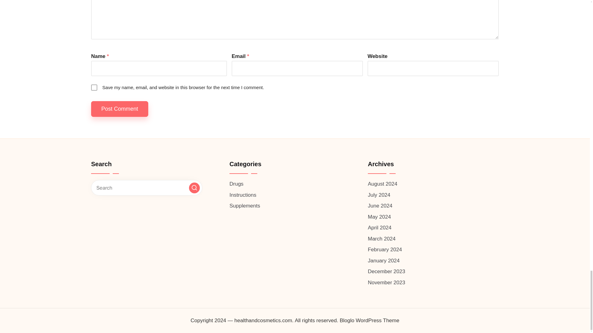 Image resolution: width=593 pixels, height=333 pixels. Describe the element at coordinates (120, 109) in the screenshot. I see `Post Comment` at that location.